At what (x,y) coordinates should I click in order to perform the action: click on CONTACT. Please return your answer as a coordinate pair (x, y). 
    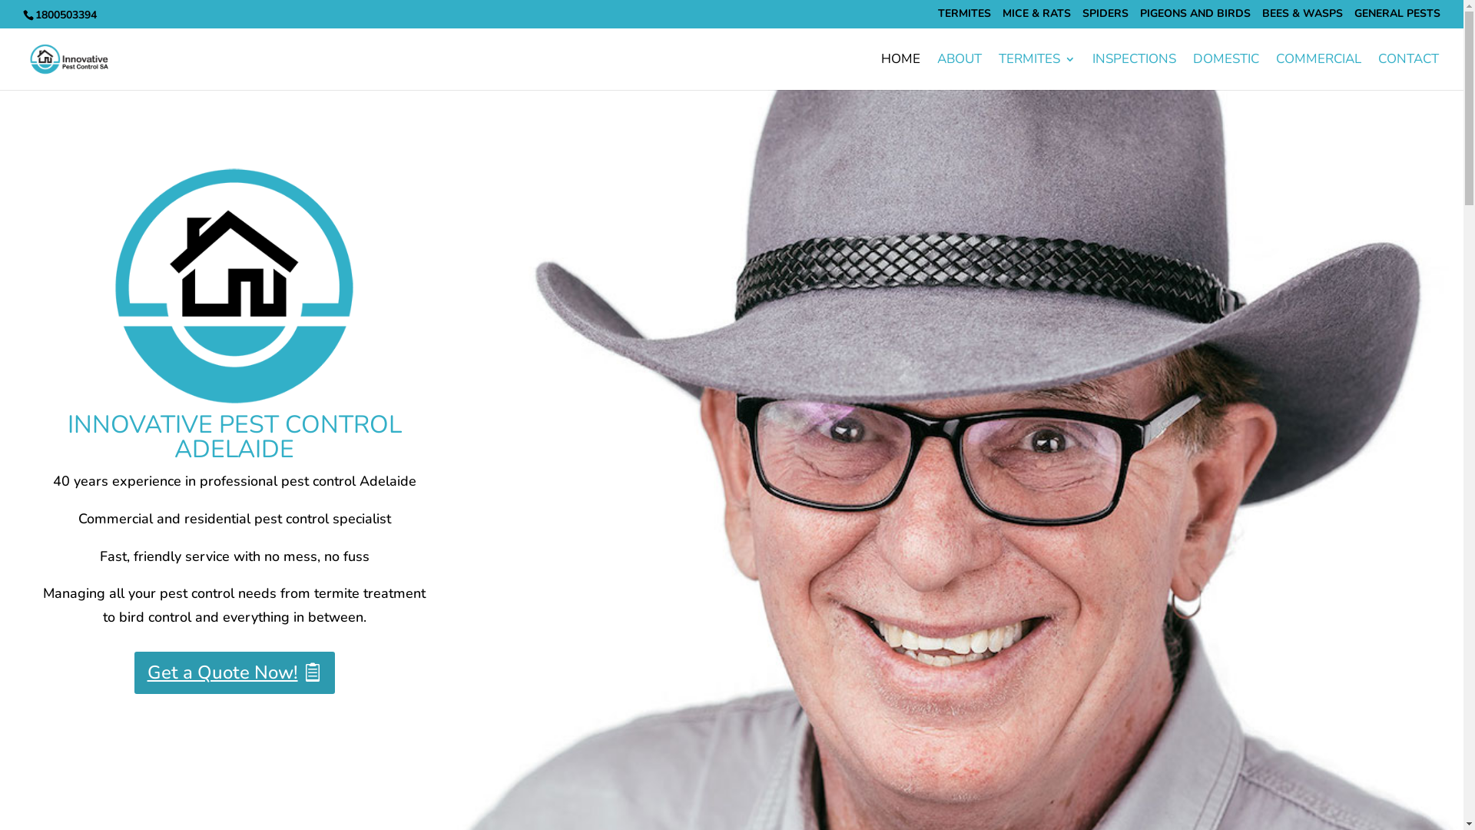
    Looking at the image, I should click on (1409, 72).